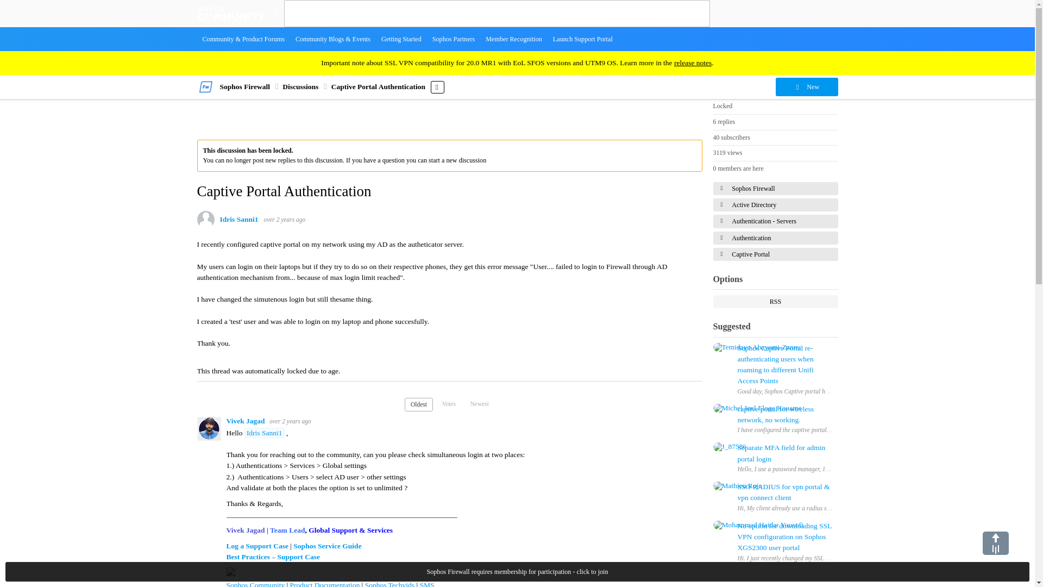  What do you see at coordinates (275, 13) in the screenshot?
I see `Groups` at bounding box center [275, 13].